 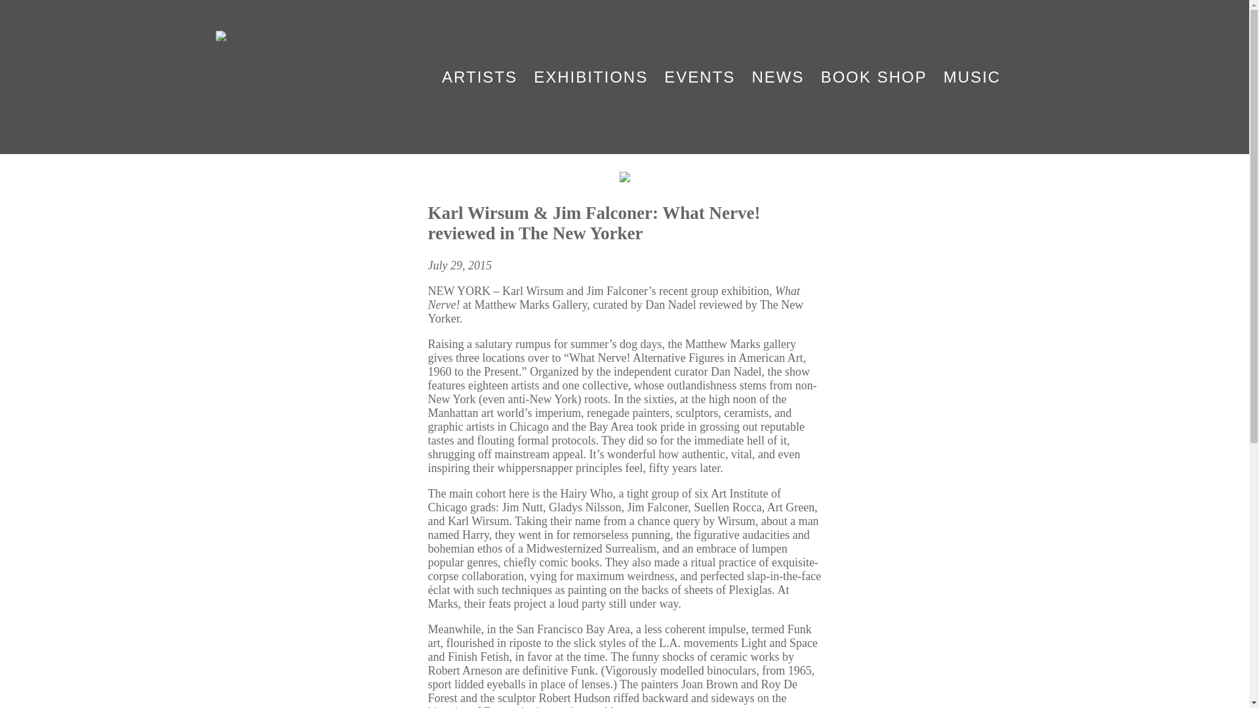 I want to click on BOOK SHOP, so click(x=873, y=77).